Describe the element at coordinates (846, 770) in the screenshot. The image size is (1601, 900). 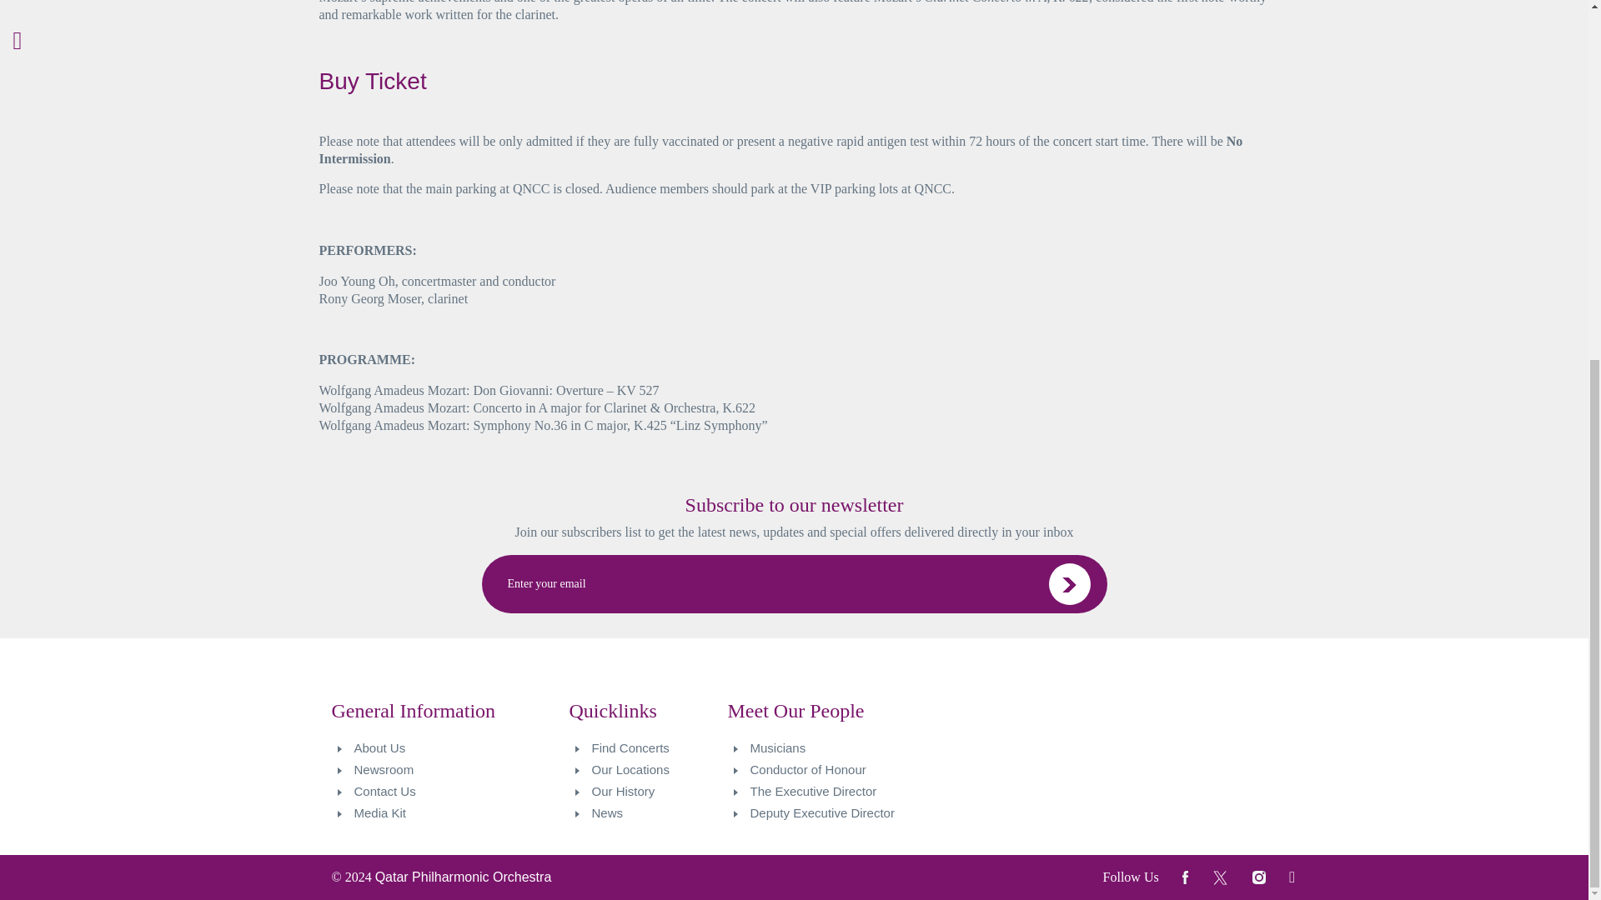
I see `Conductor of Honour` at that location.